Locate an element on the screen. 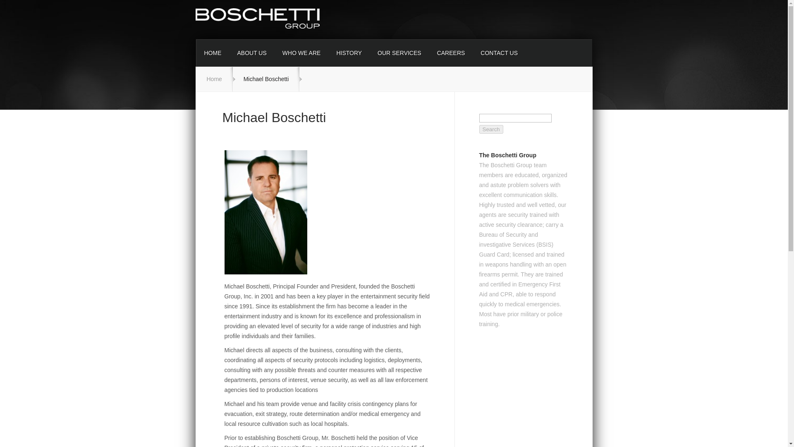 Image resolution: width=794 pixels, height=447 pixels. OUR SERVICES is located at coordinates (399, 53).